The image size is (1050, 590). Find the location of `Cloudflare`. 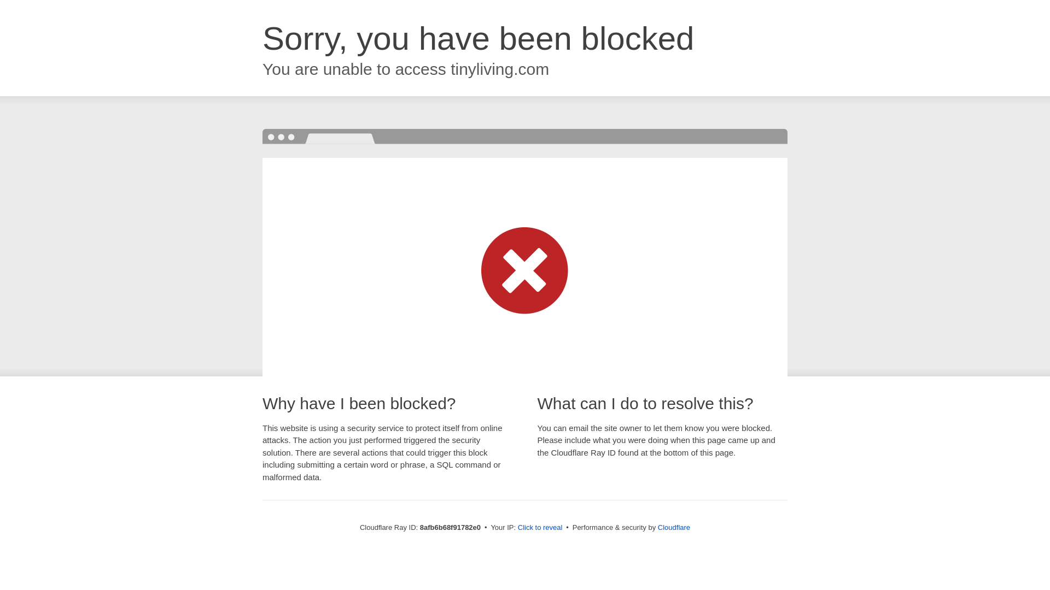

Cloudflare is located at coordinates (674, 527).